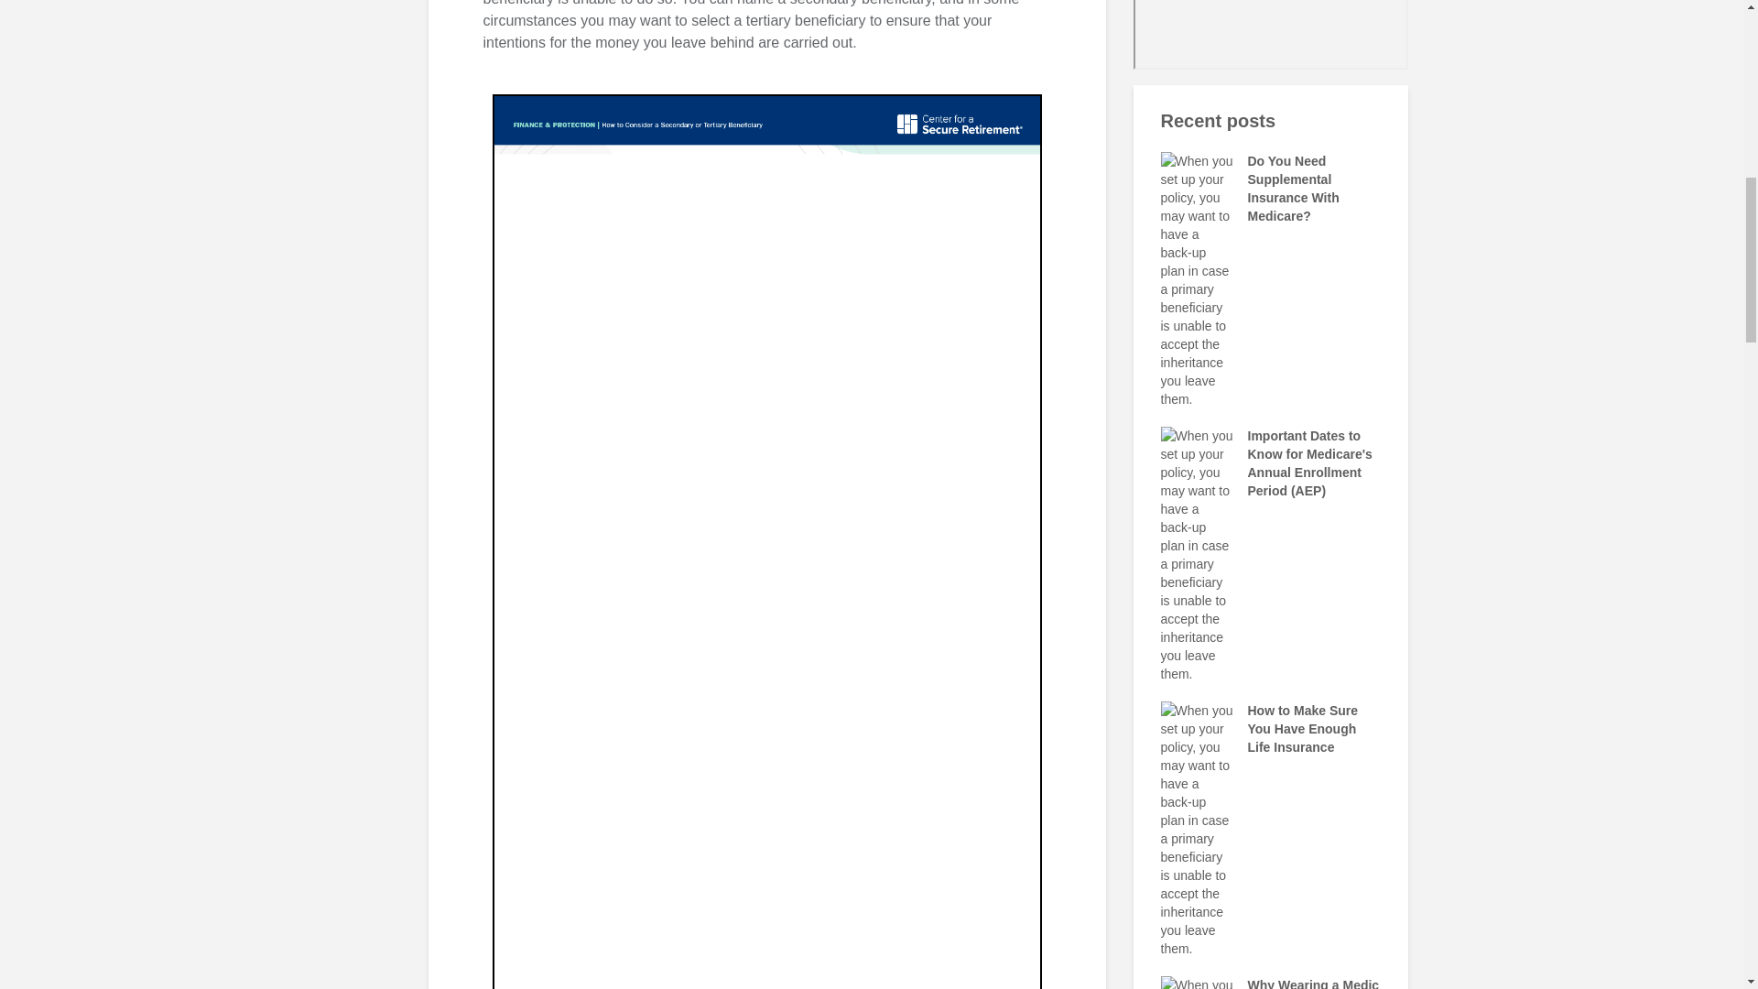 The width and height of the screenshot is (1758, 989). Describe the element at coordinates (1197, 279) in the screenshot. I see `Do You Need Supplemental Insurance With Medicare?` at that location.